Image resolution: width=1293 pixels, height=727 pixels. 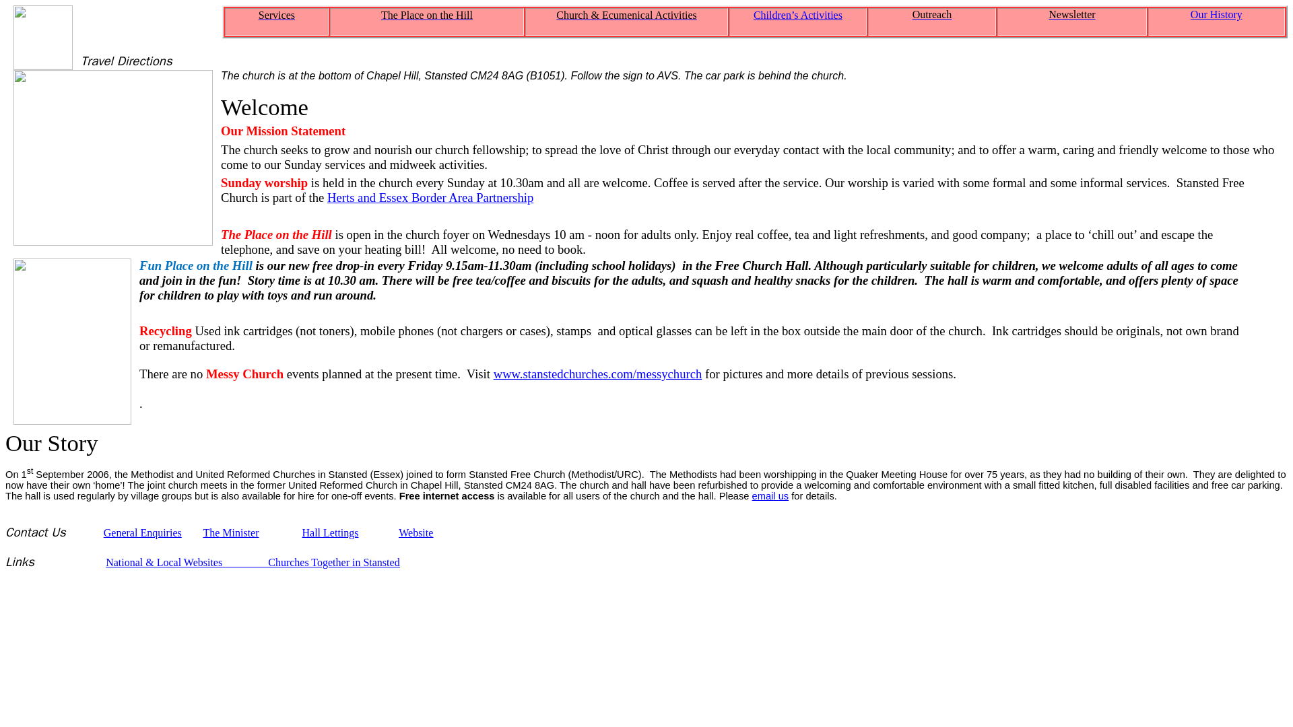 I want to click on The Place on the Hill, so click(x=427, y=15).